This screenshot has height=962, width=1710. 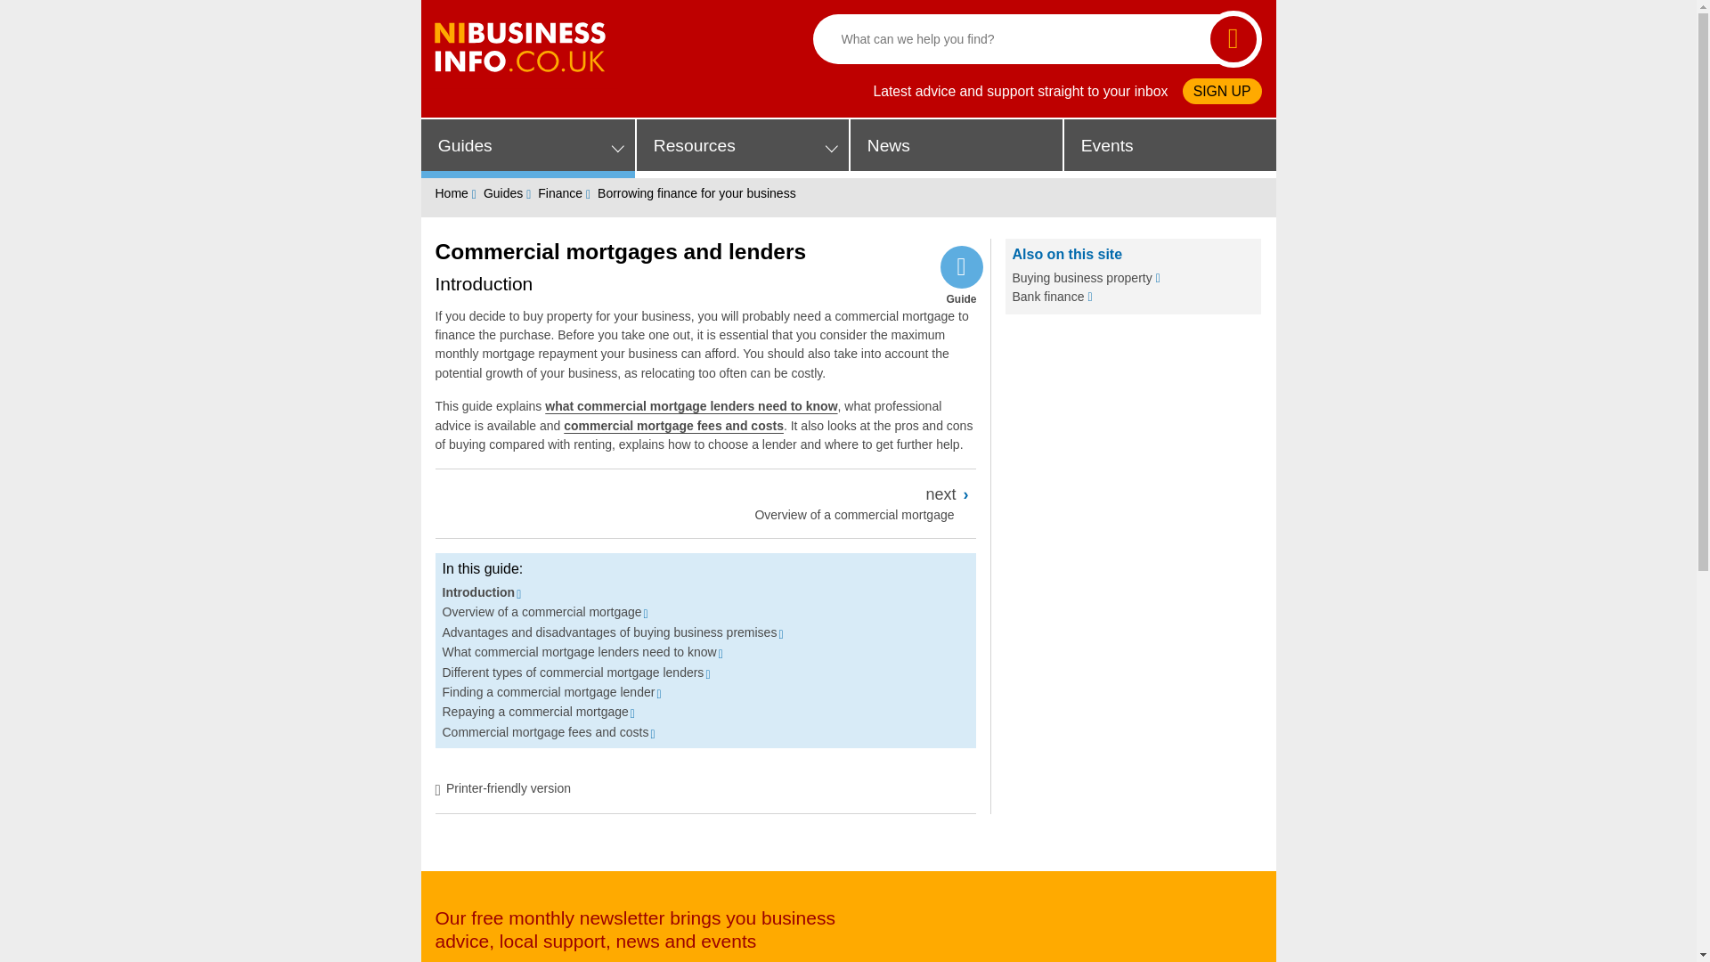 What do you see at coordinates (1233, 38) in the screenshot?
I see `Search` at bounding box center [1233, 38].